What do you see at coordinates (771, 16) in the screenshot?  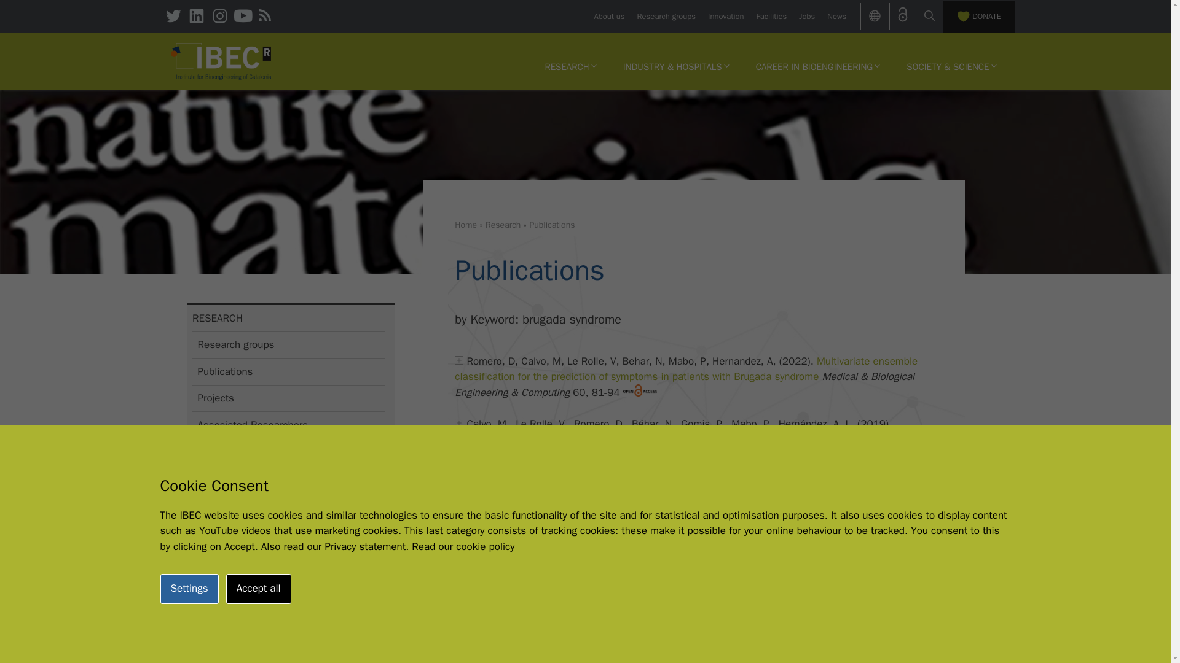 I see `Facilities` at bounding box center [771, 16].